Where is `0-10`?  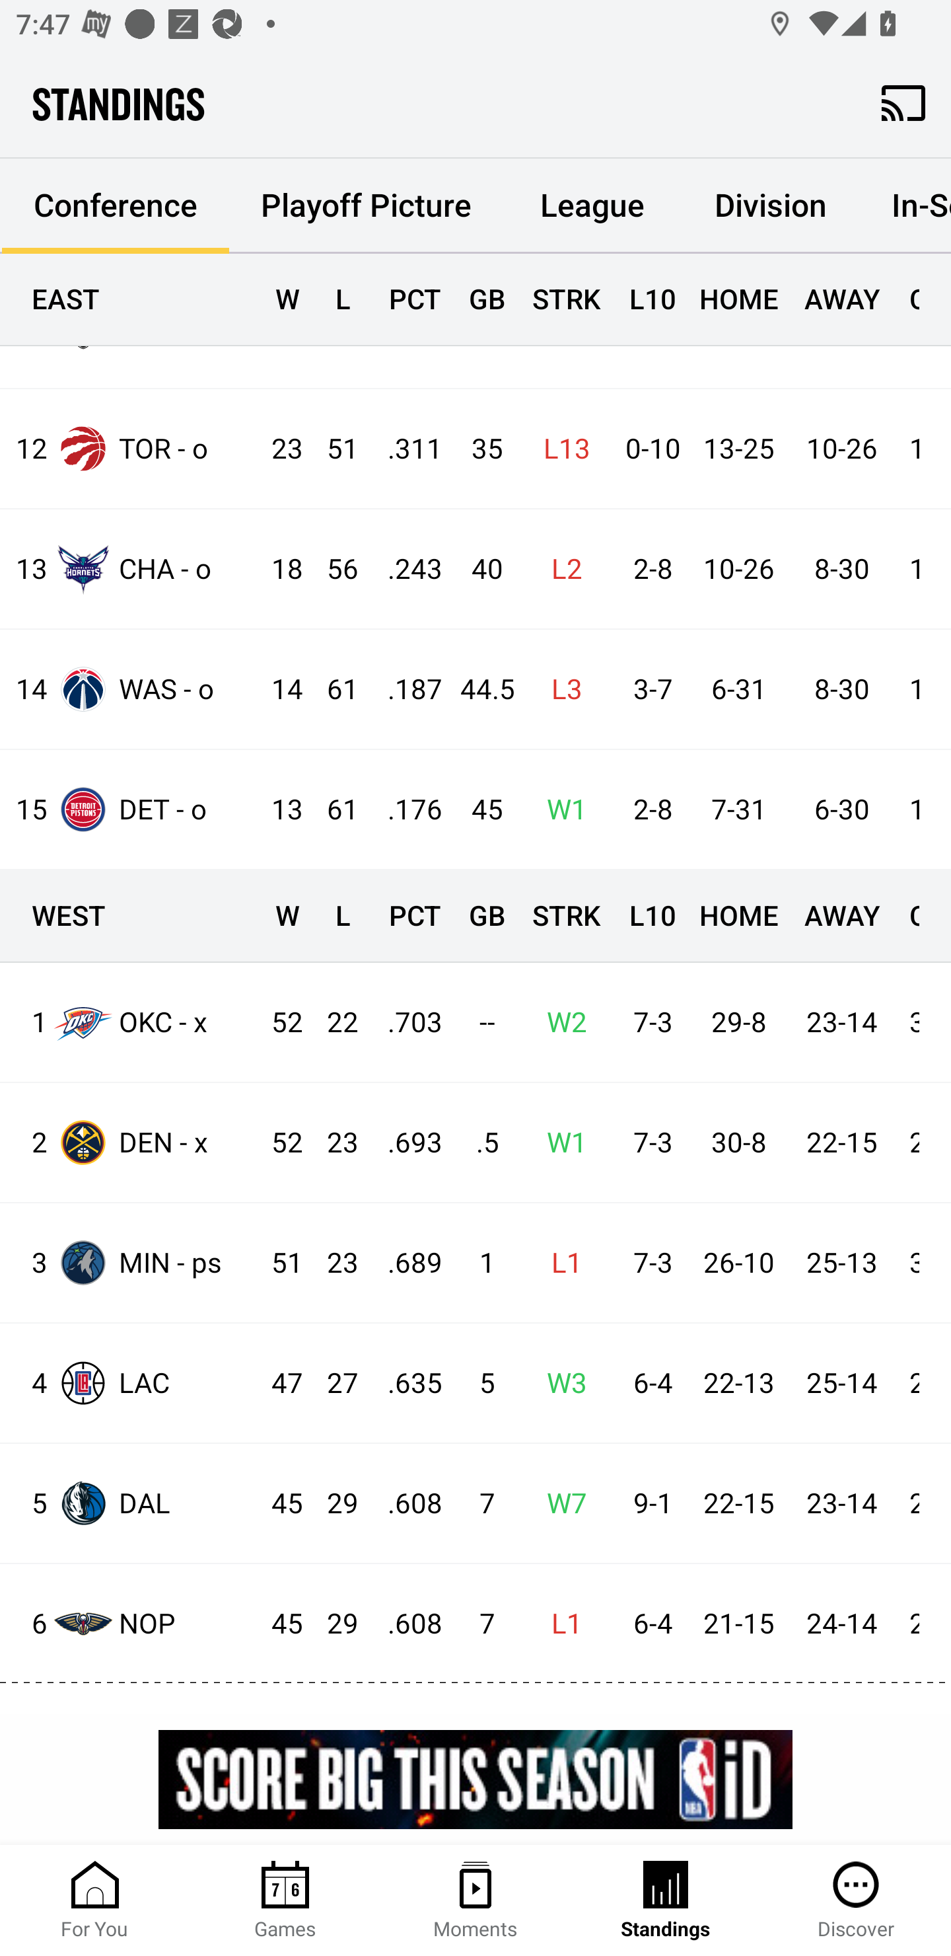 0-10 is located at coordinates (647, 448).